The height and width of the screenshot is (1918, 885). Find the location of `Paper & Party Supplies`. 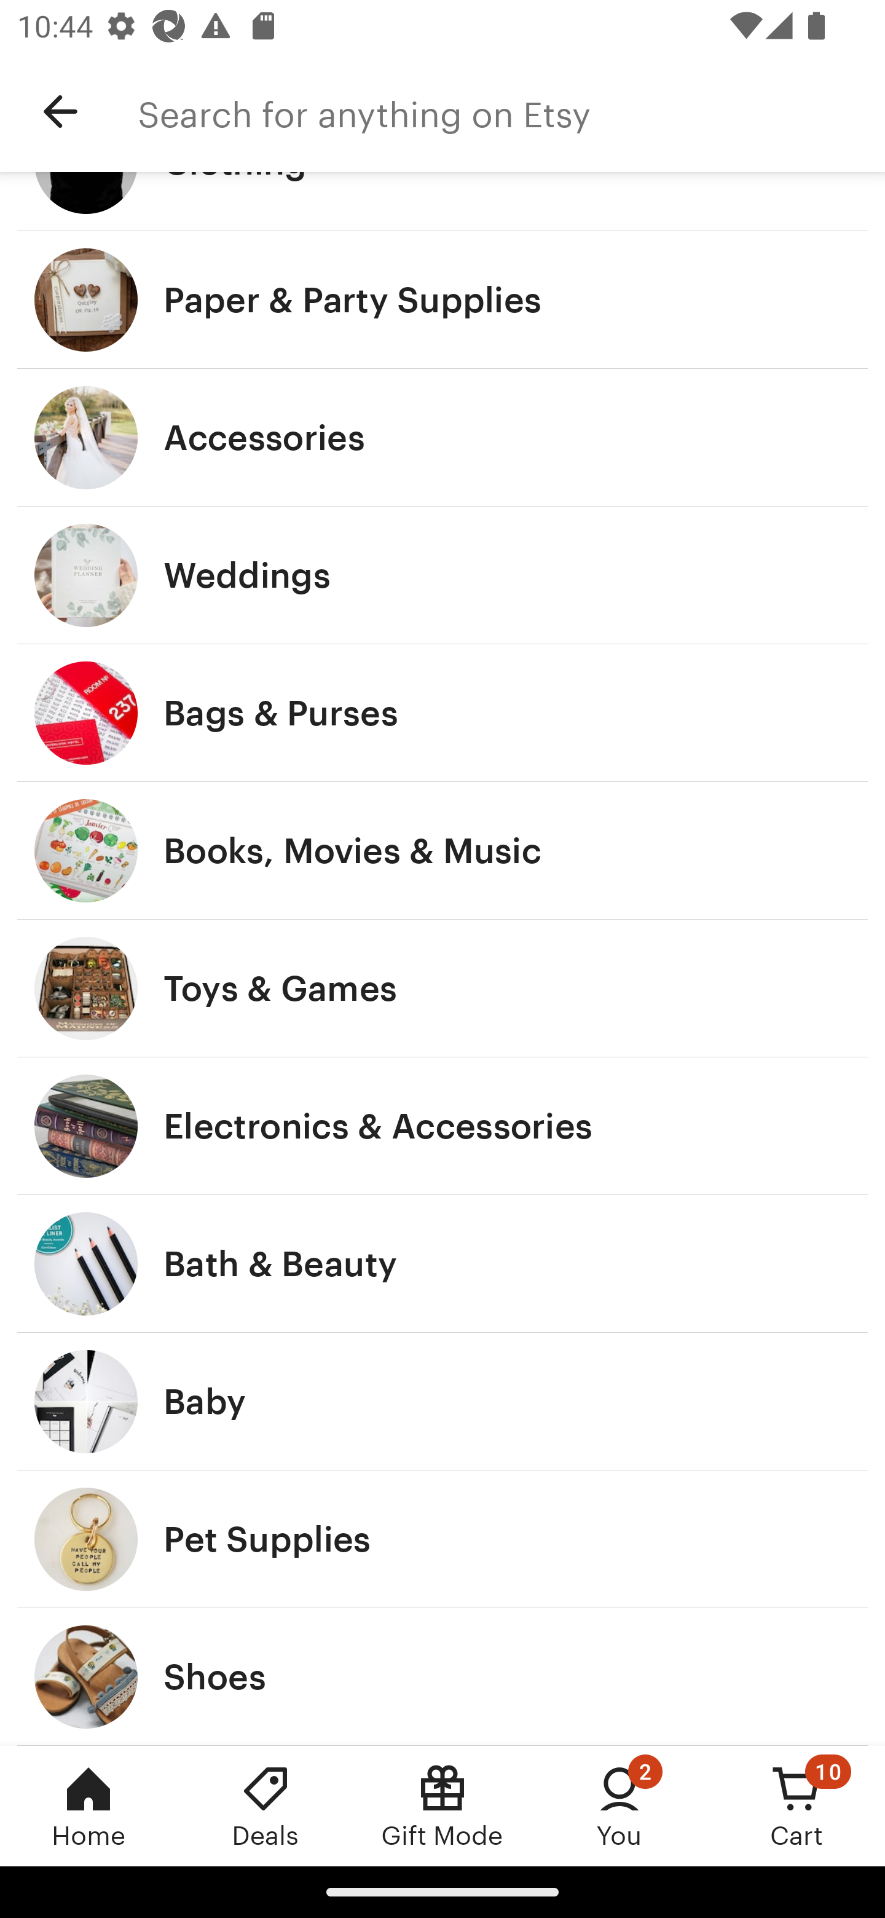

Paper & Party Supplies is located at coordinates (442, 300).